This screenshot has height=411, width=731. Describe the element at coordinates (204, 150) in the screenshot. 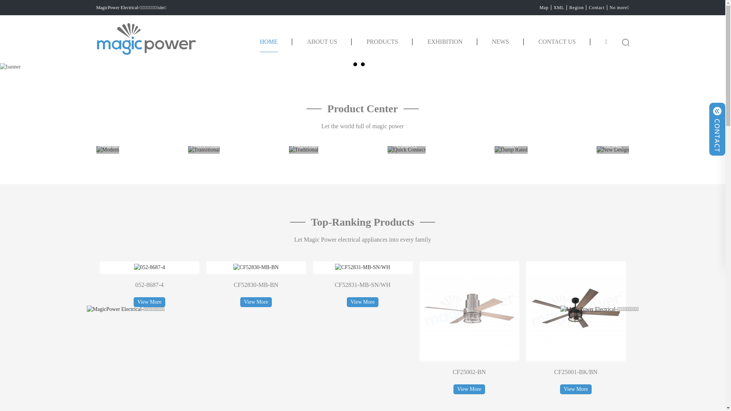

I see `Transitional` at that location.